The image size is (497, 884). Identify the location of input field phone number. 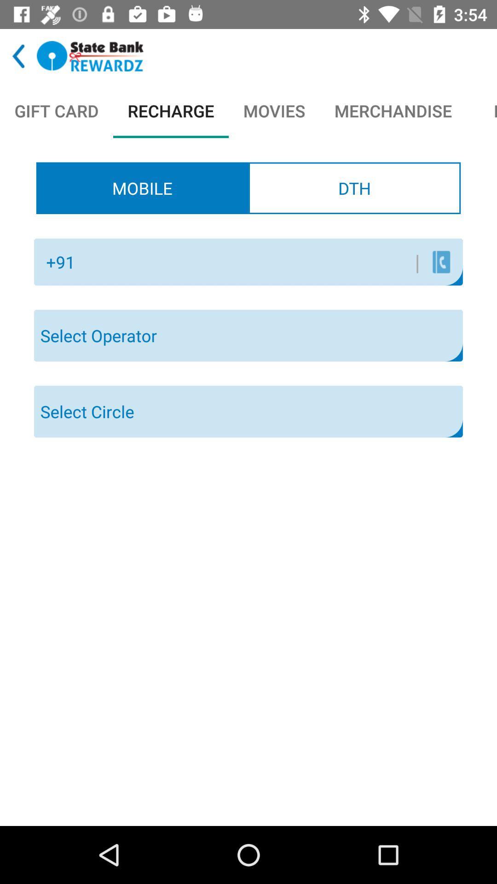
(251, 262).